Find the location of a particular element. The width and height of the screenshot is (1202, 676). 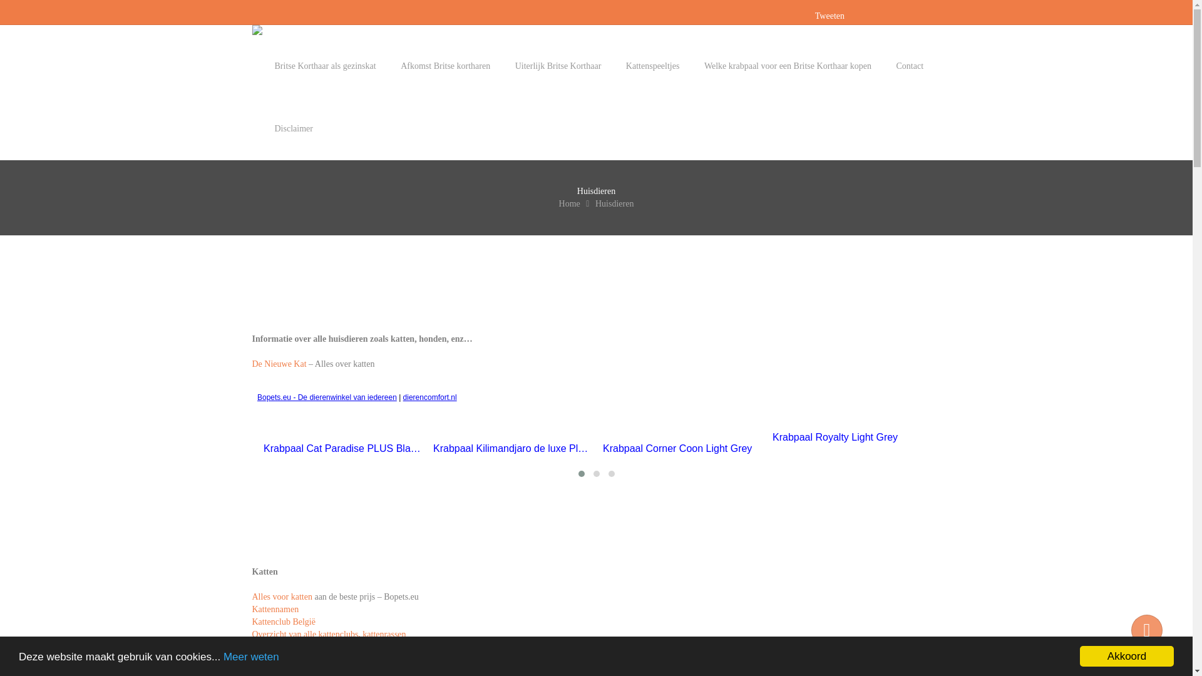

Alles voor katten is located at coordinates (282, 597).